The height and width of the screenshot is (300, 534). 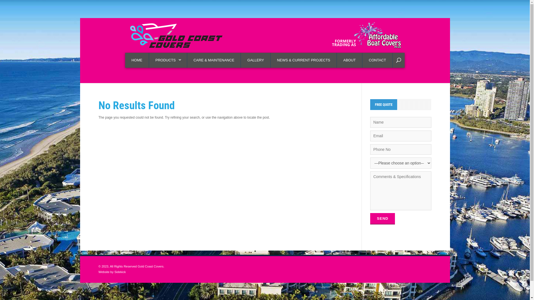 I want to click on ABOUT, so click(x=350, y=60).